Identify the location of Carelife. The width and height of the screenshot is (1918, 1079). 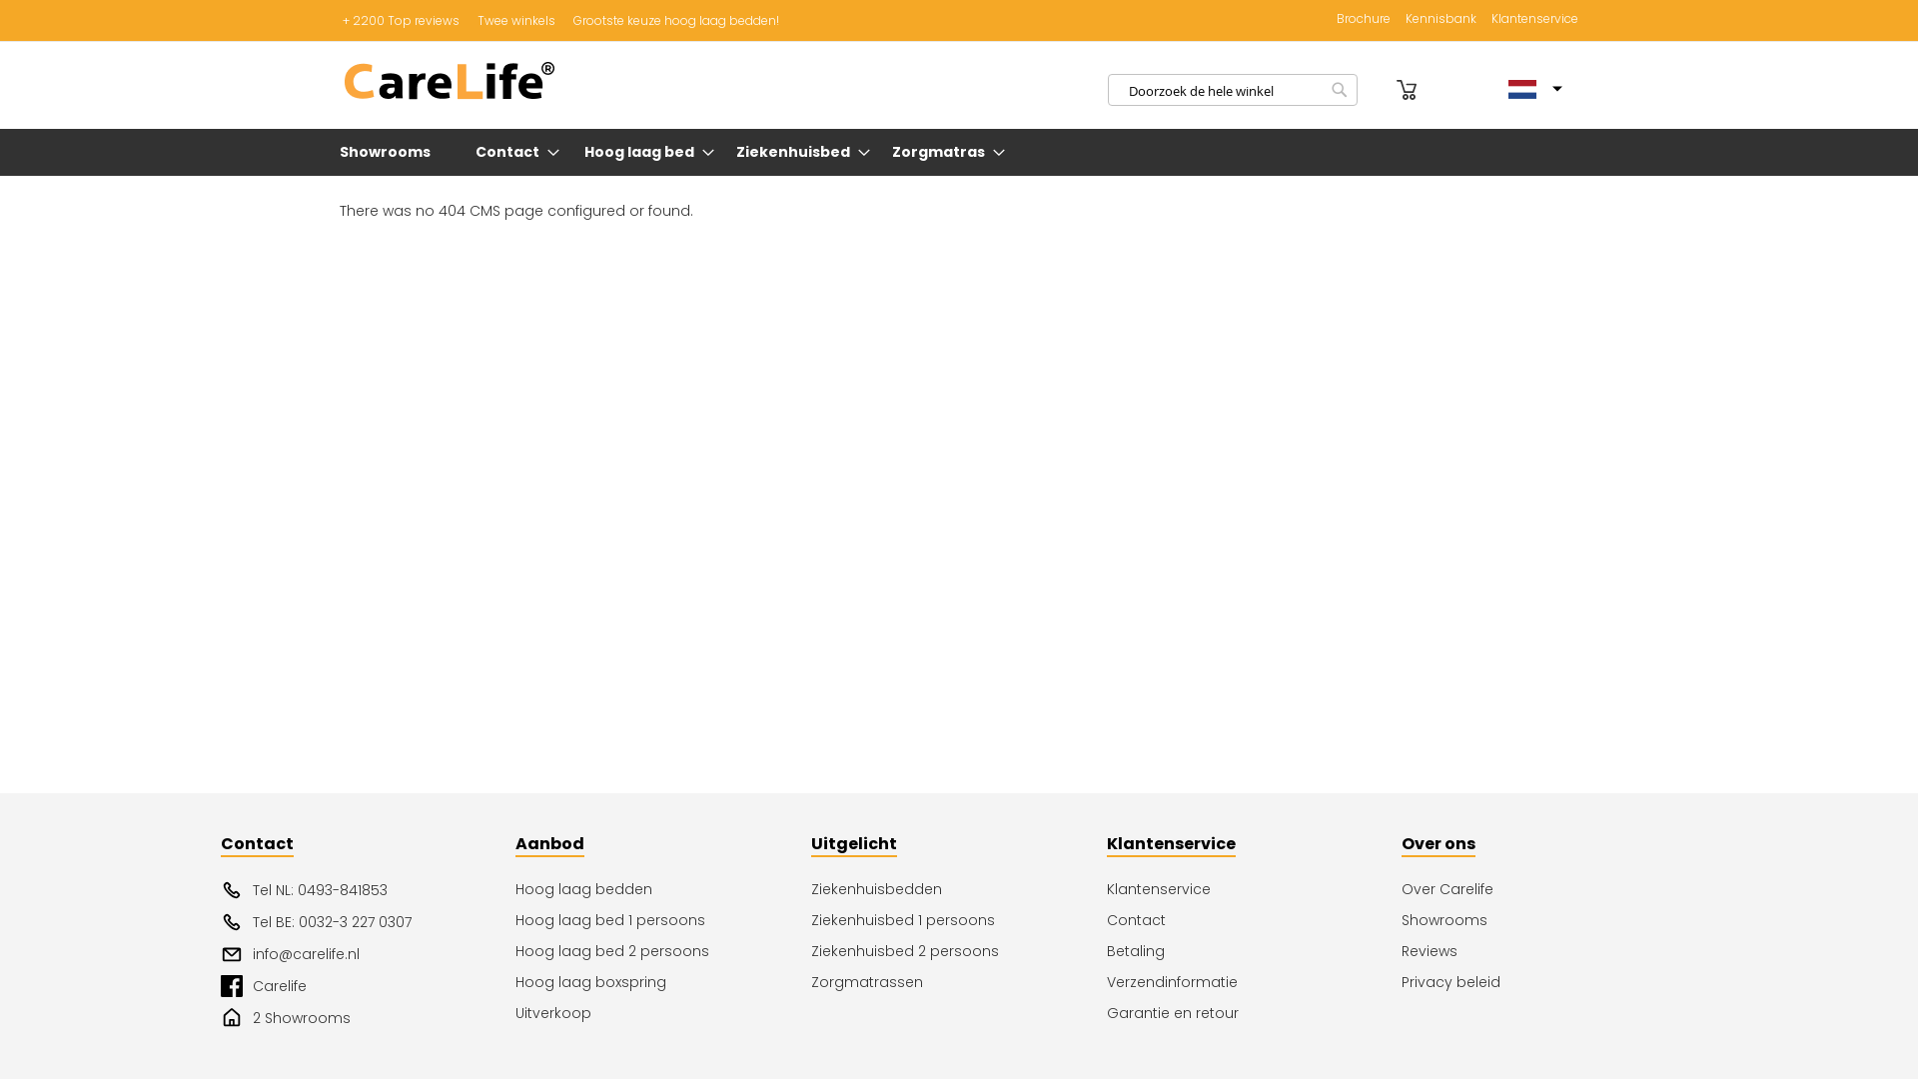
(369, 986).